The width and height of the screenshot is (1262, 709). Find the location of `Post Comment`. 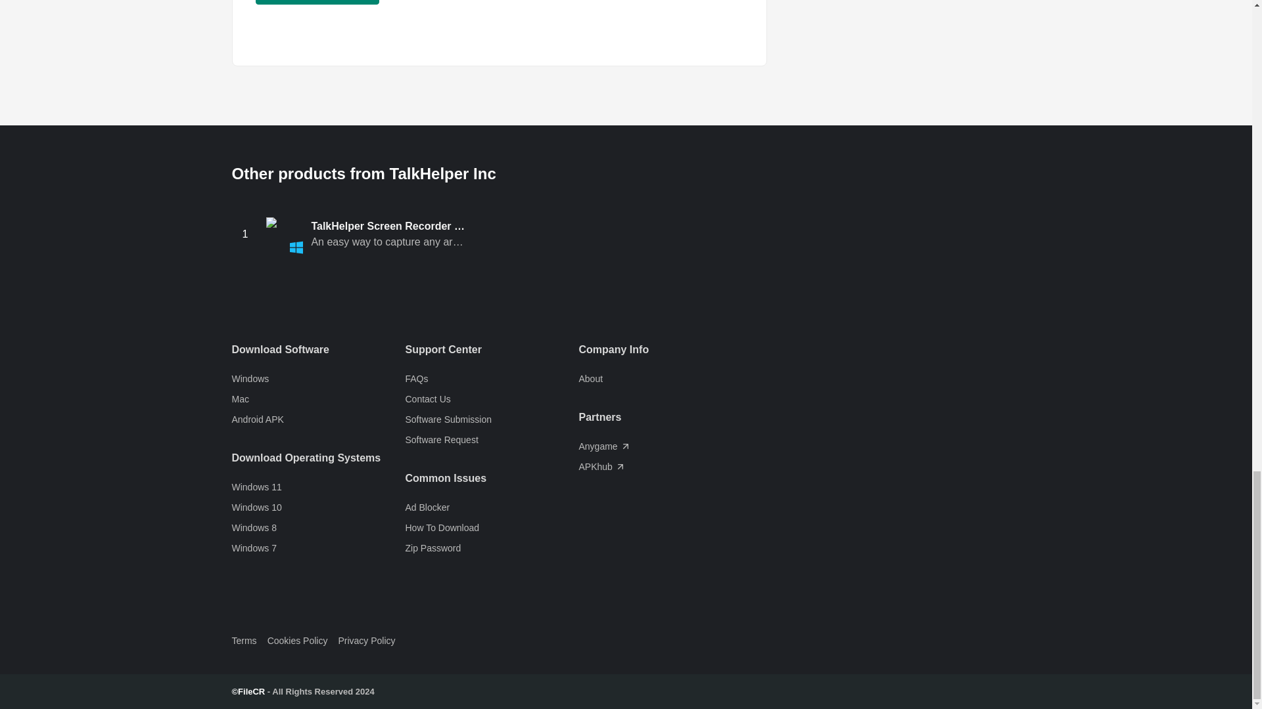

Post Comment is located at coordinates (317, 2).